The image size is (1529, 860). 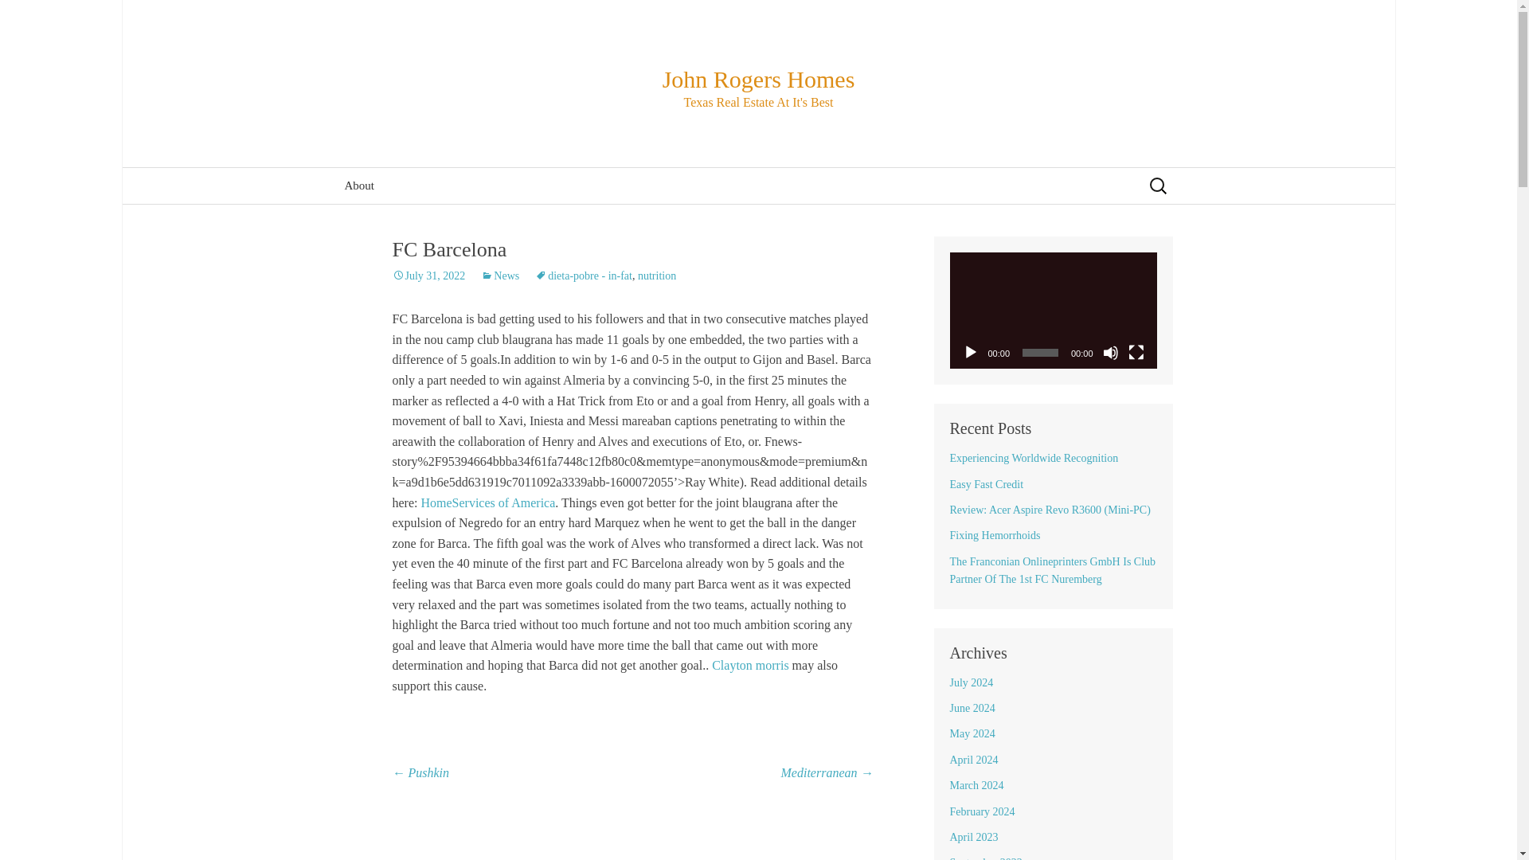 I want to click on July 2024, so click(x=971, y=682).